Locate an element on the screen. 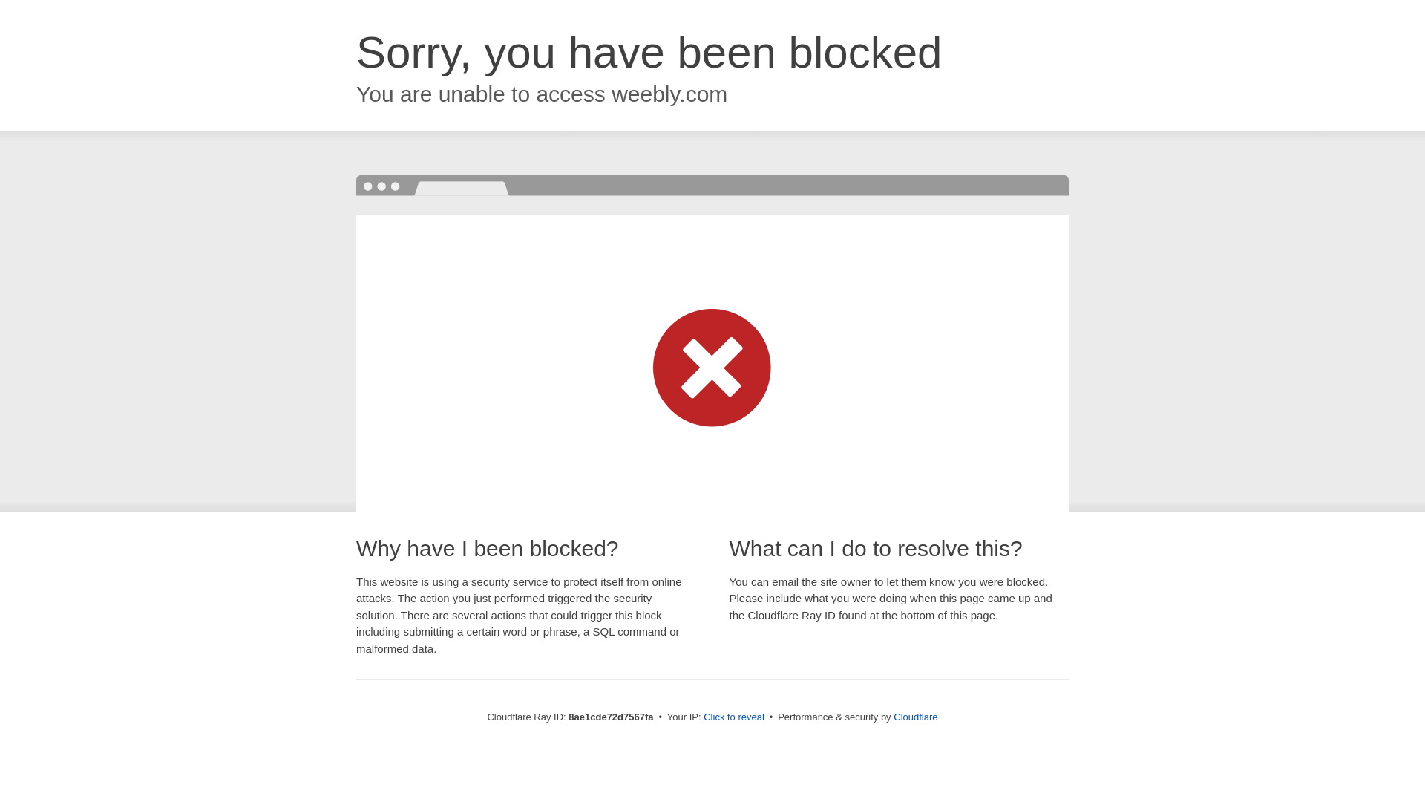 The width and height of the screenshot is (1425, 802). Cloudflare is located at coordinates (915, 717).